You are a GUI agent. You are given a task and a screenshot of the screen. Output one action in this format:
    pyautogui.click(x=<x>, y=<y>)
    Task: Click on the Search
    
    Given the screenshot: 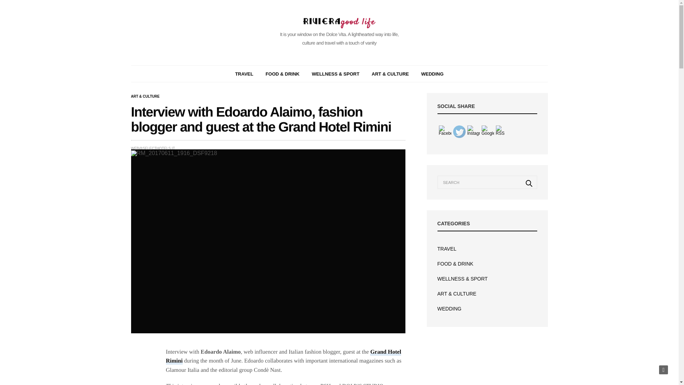 What is the action you would take?
    pyautogui.click(x=529, y=183)
    